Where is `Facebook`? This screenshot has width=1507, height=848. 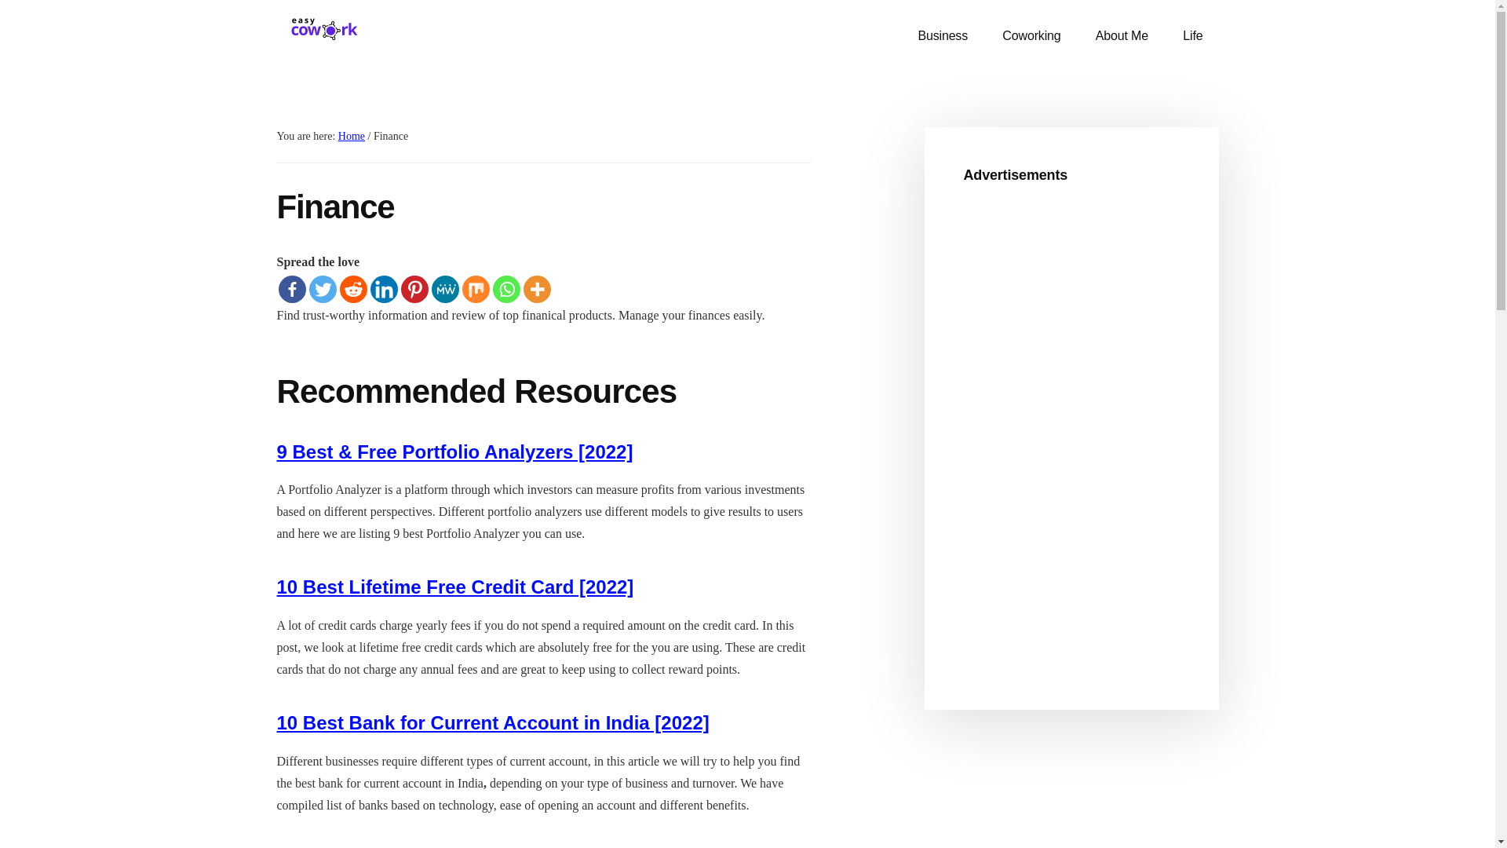
Facebook is located at coordinates (291, 287).